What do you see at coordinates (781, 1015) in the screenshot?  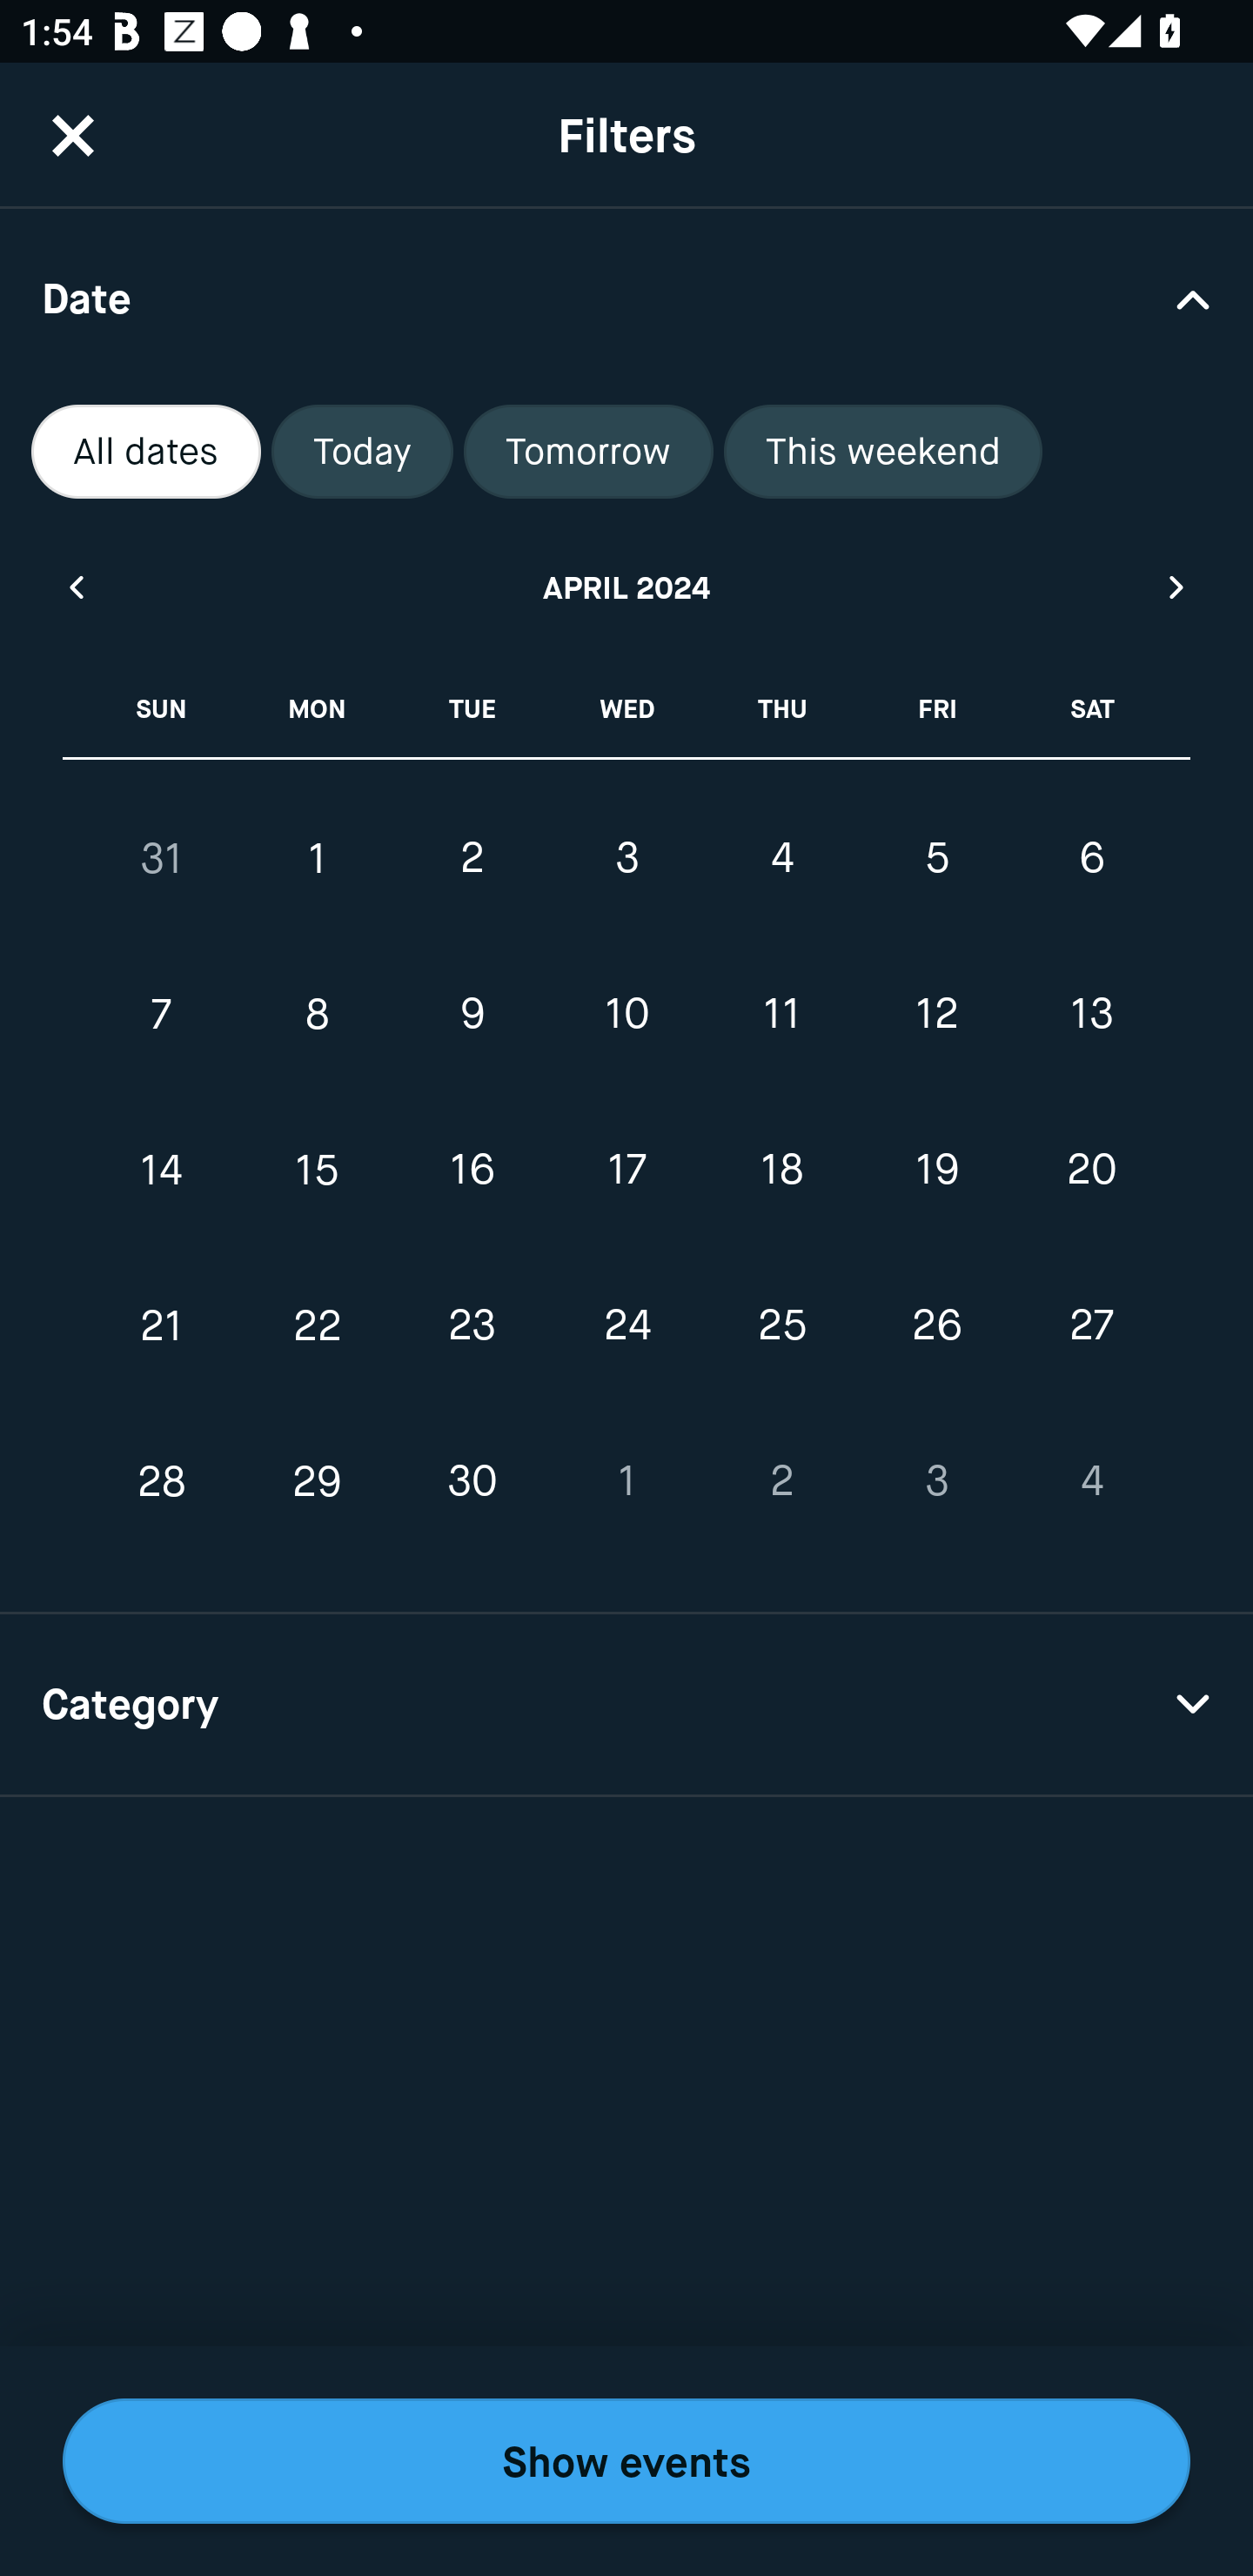 I see `11` at bounding box center [781, 1015].